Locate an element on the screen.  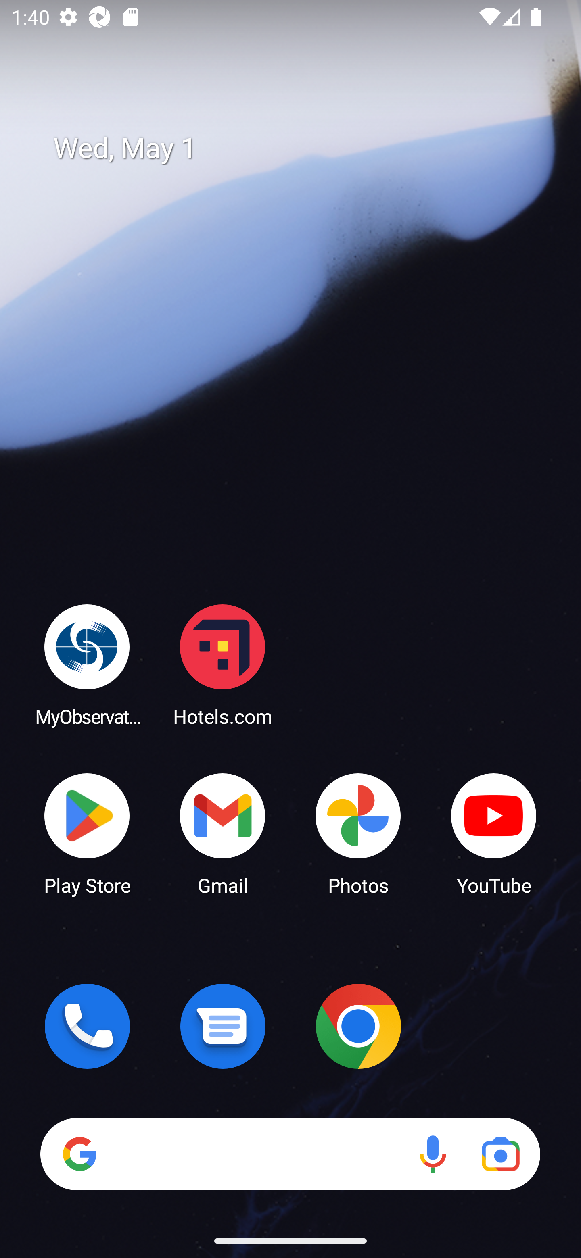
Google Lens is located at coordinates (500, 1154).